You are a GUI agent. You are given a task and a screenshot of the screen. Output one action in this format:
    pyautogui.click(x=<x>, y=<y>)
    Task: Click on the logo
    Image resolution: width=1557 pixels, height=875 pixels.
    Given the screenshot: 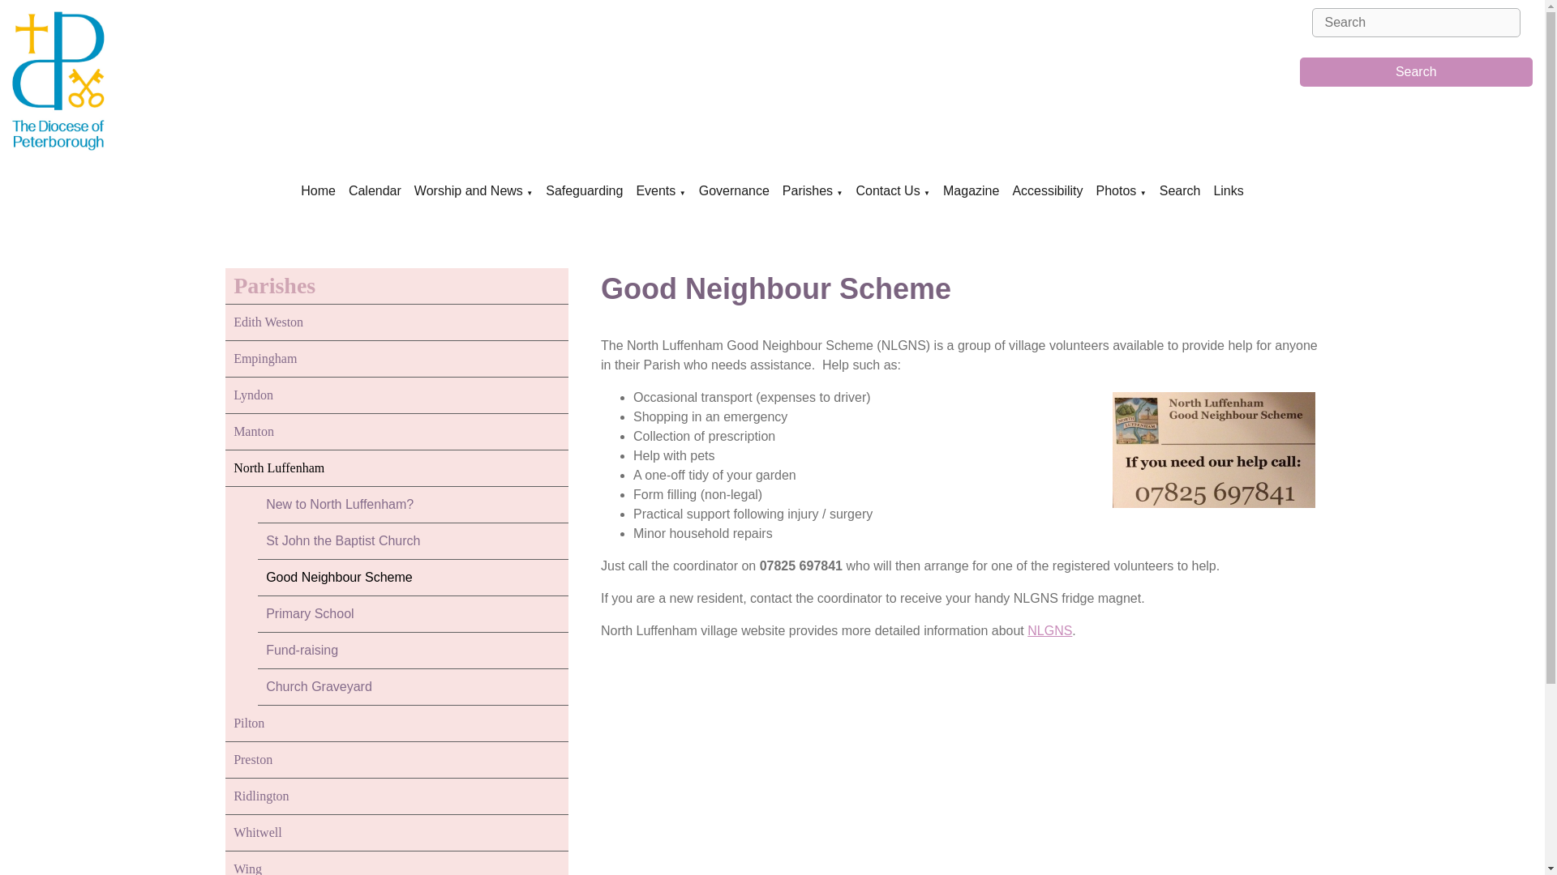 What is the action you would take?
    pyautogui.click(x=128, y=81)
    